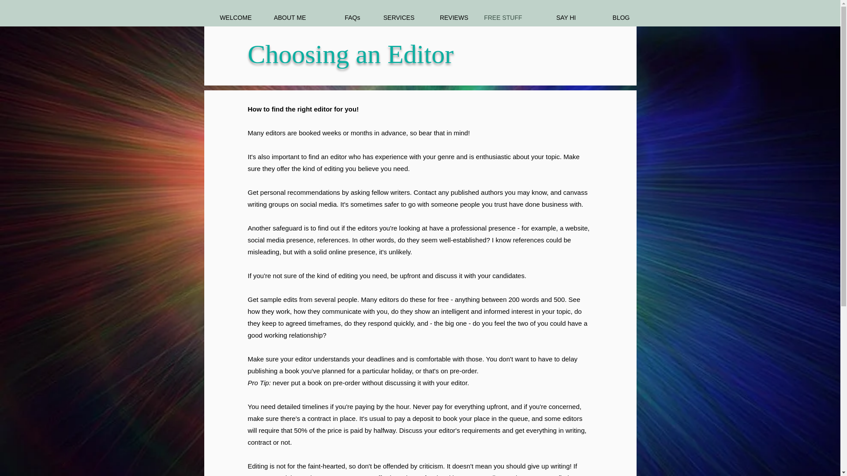 This screenshot has height=476, width=847. I want to click on WELCOME, so click(231, 18).